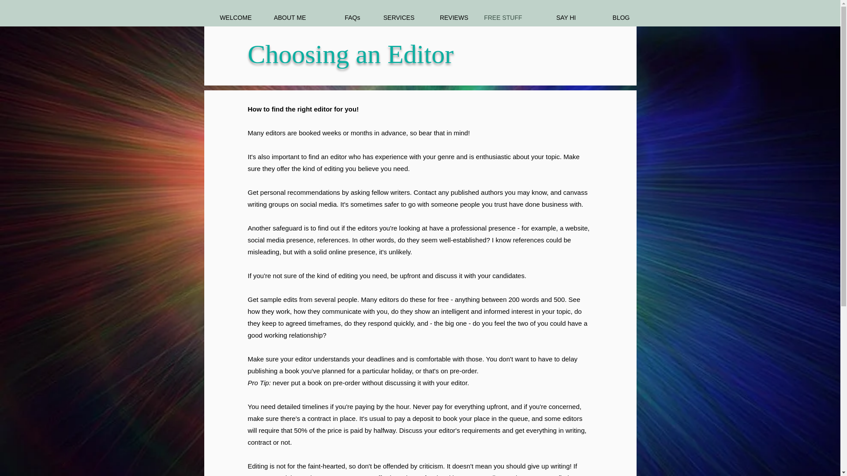 This screenshot has height=476, width=847. I want to click on WELCOME, so click(231, 18).